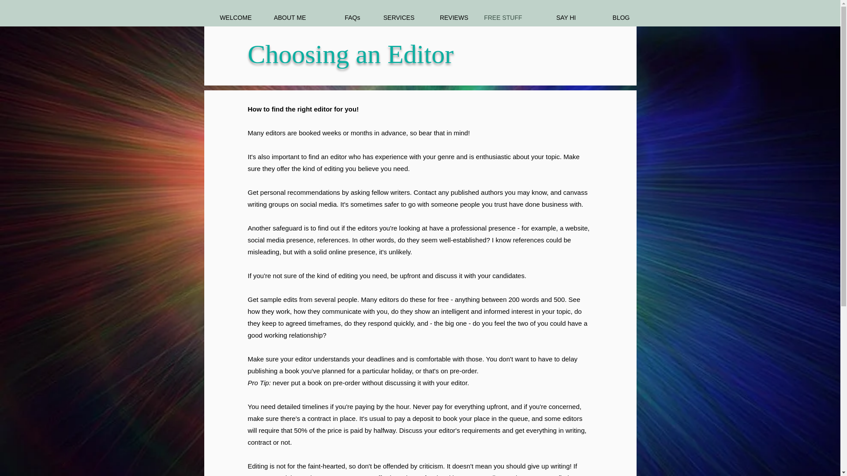 This screenshot has height=476, width=847. I want to click on WELCOME, so click(231, 18).